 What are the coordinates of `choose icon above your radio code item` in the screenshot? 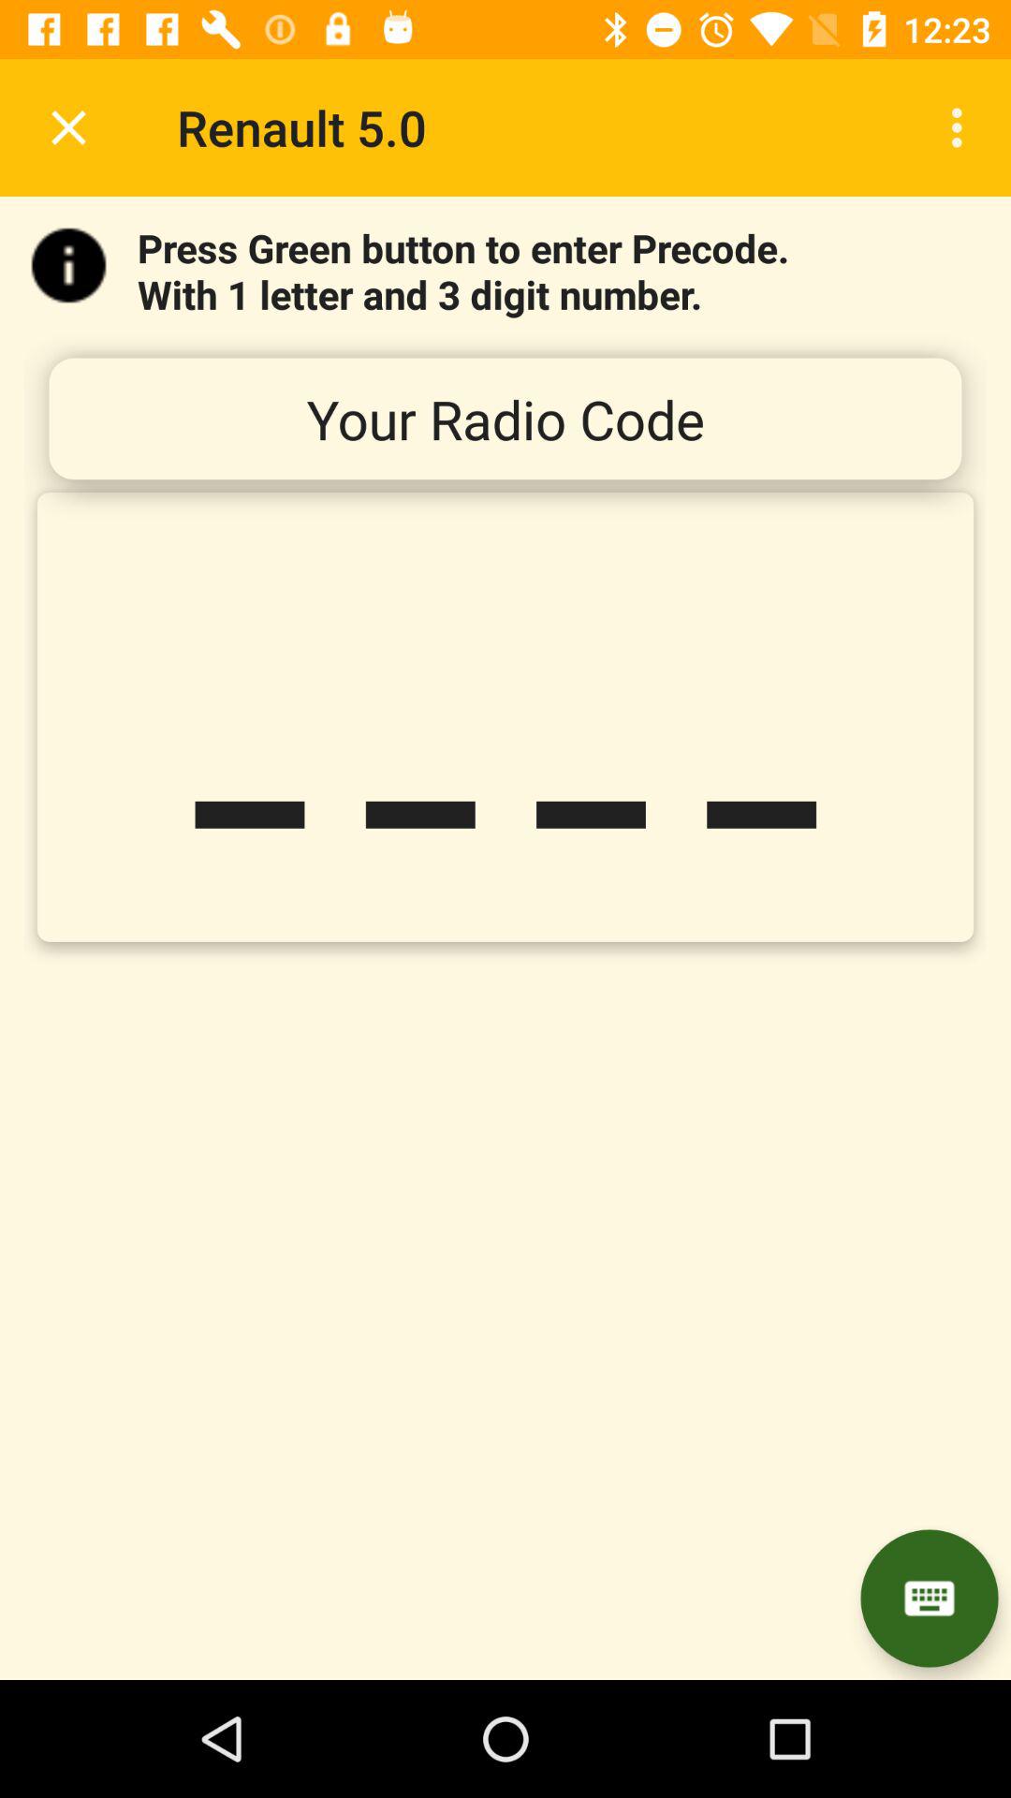 It's located at (962, 127).